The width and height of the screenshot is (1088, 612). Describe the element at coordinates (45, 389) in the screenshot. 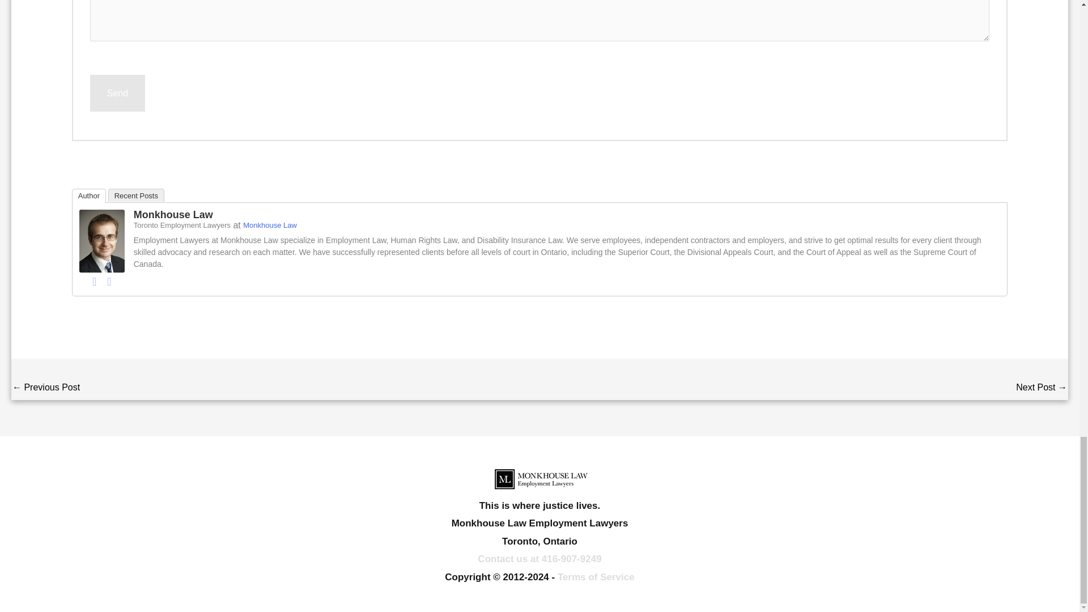

I see `Champerty in third-party litigation funding` at that location.